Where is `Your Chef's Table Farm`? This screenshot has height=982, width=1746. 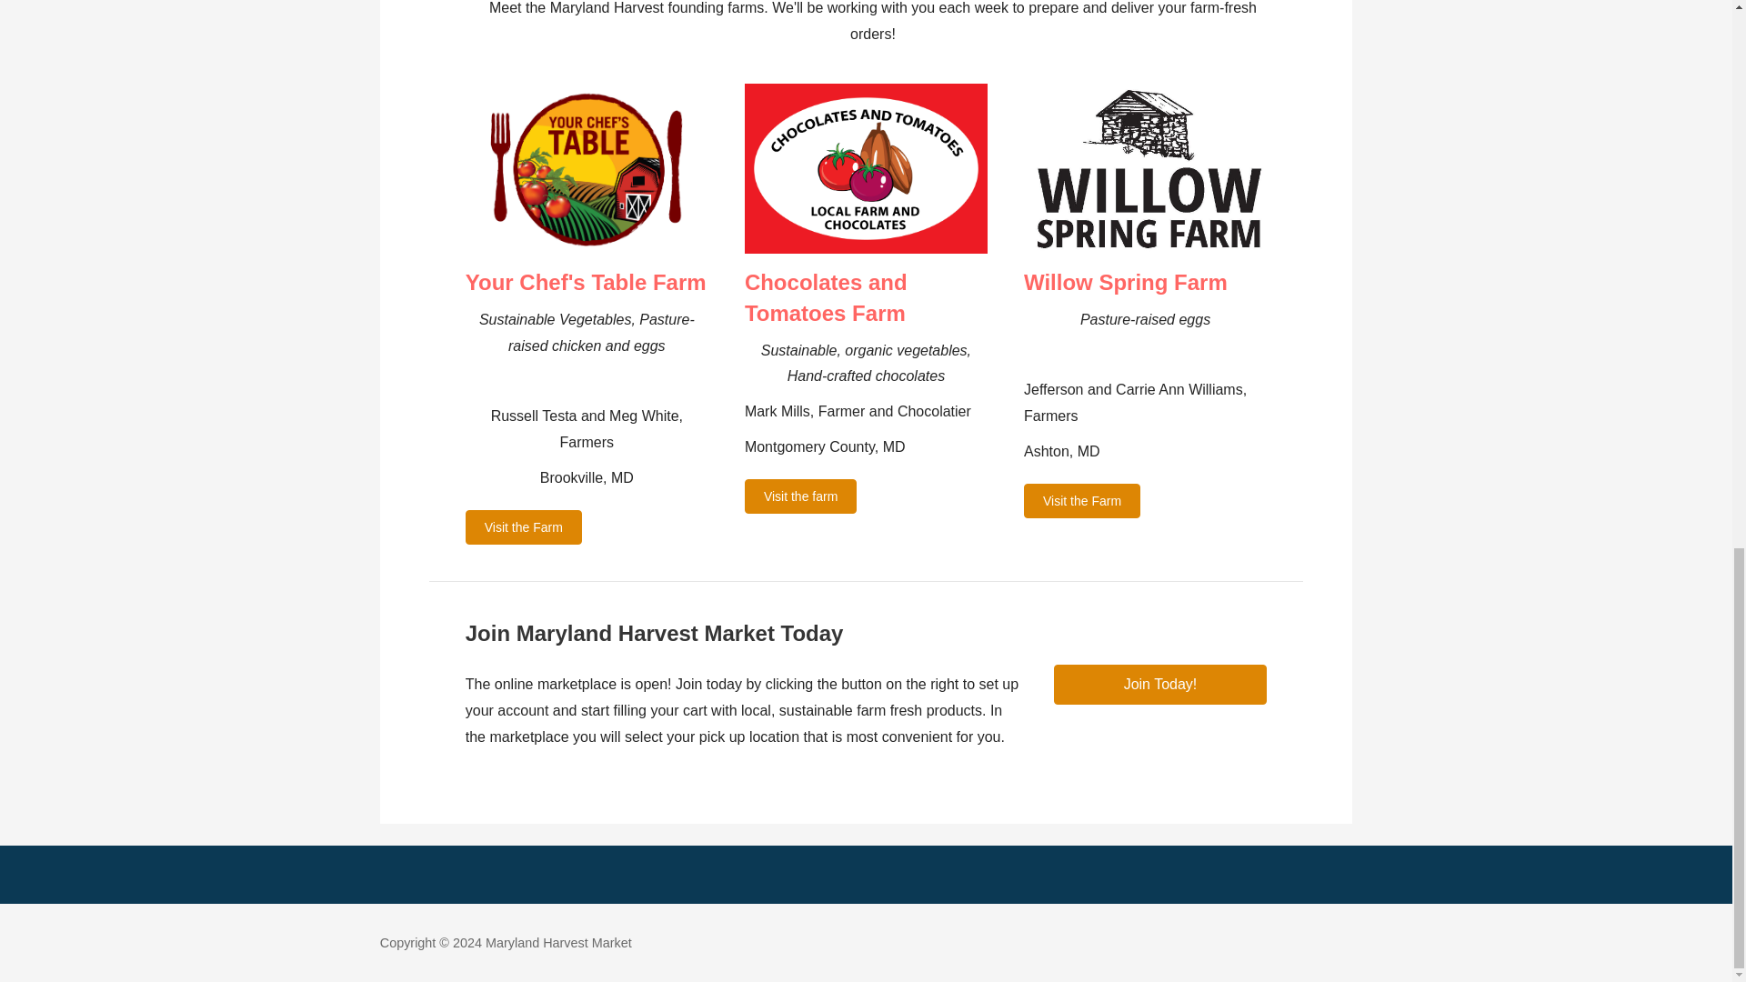 Your Chef's Table Farm is located at coordinates (586, 282).